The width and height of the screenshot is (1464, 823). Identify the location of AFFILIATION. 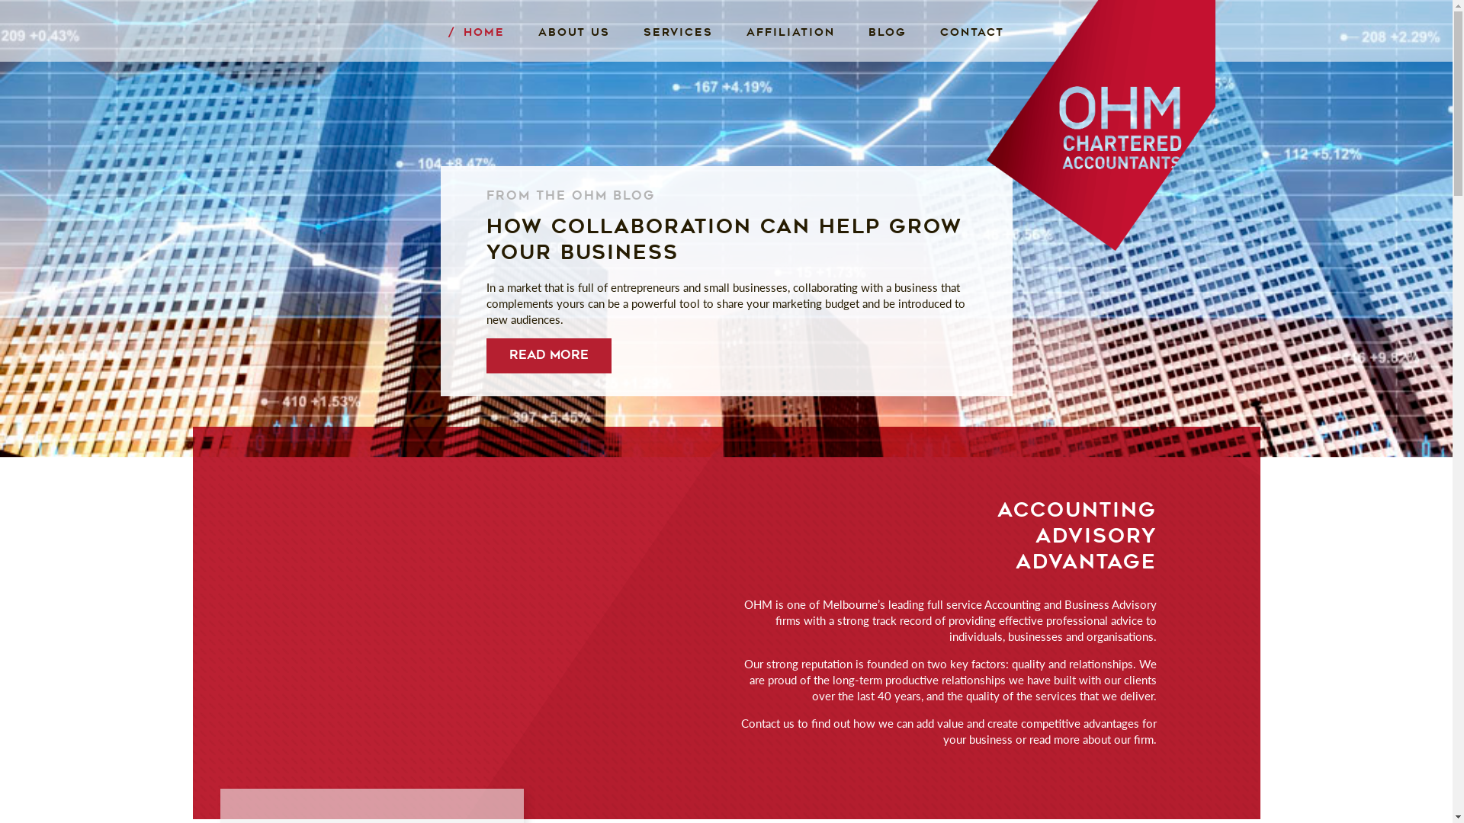
(791, 34).